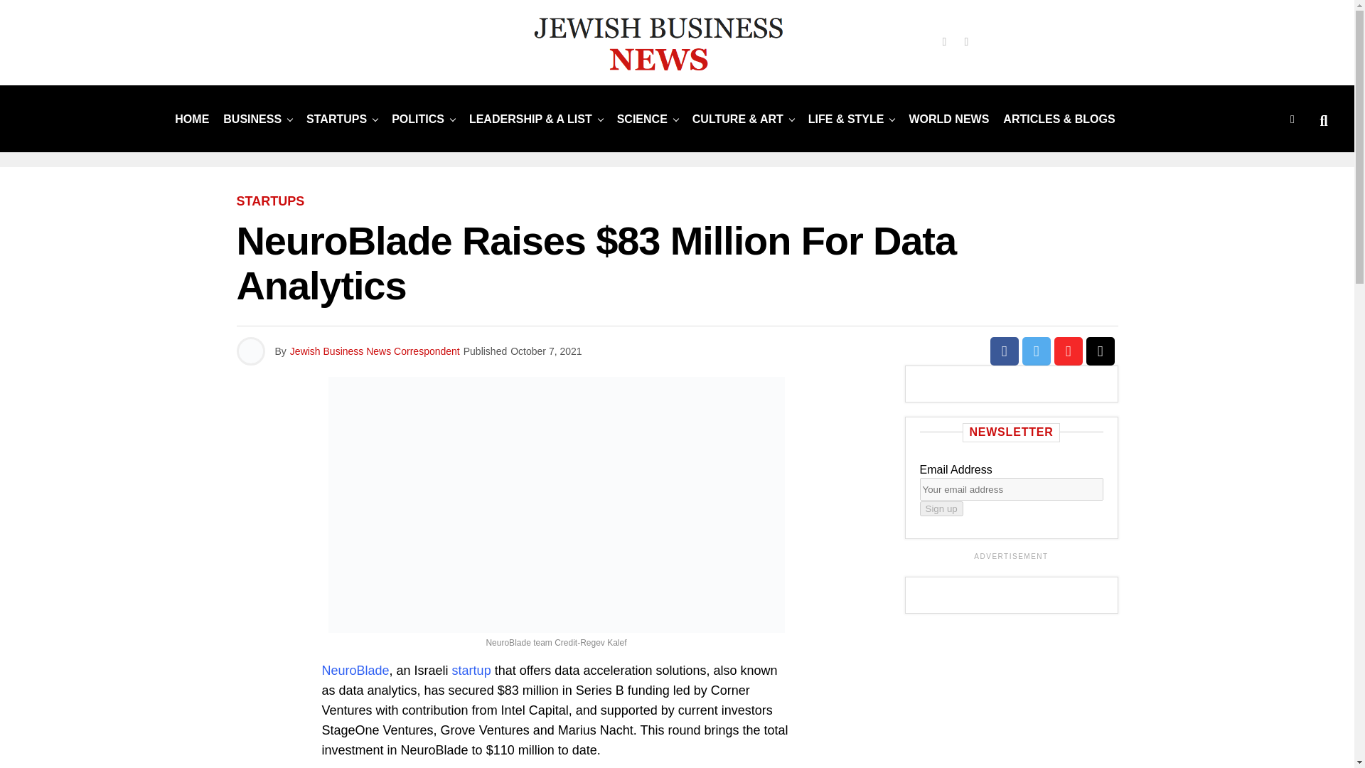 This screenshot has width=1365, height=768. Describe the element at coordinates (1068, 351) in the screenshot. I see `Share on Flipboard` at that location.